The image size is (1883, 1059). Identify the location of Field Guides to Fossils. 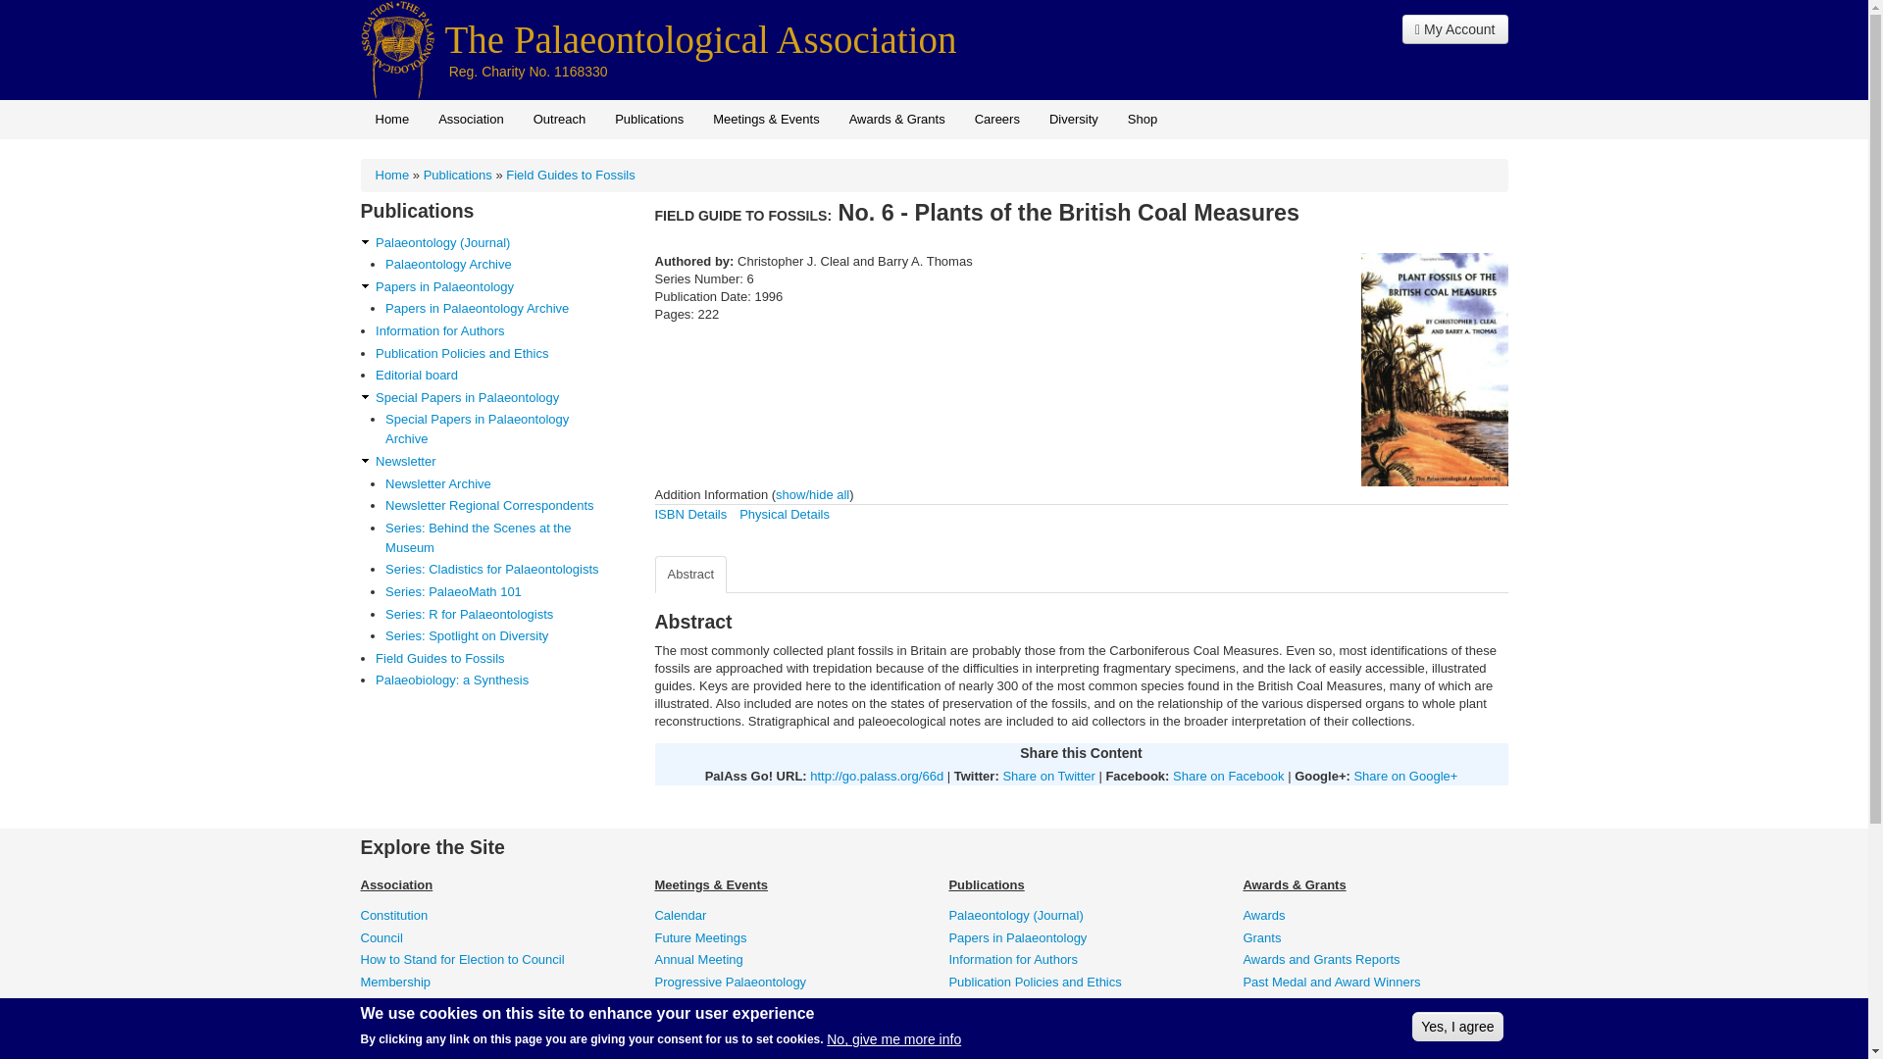
(571, 175).